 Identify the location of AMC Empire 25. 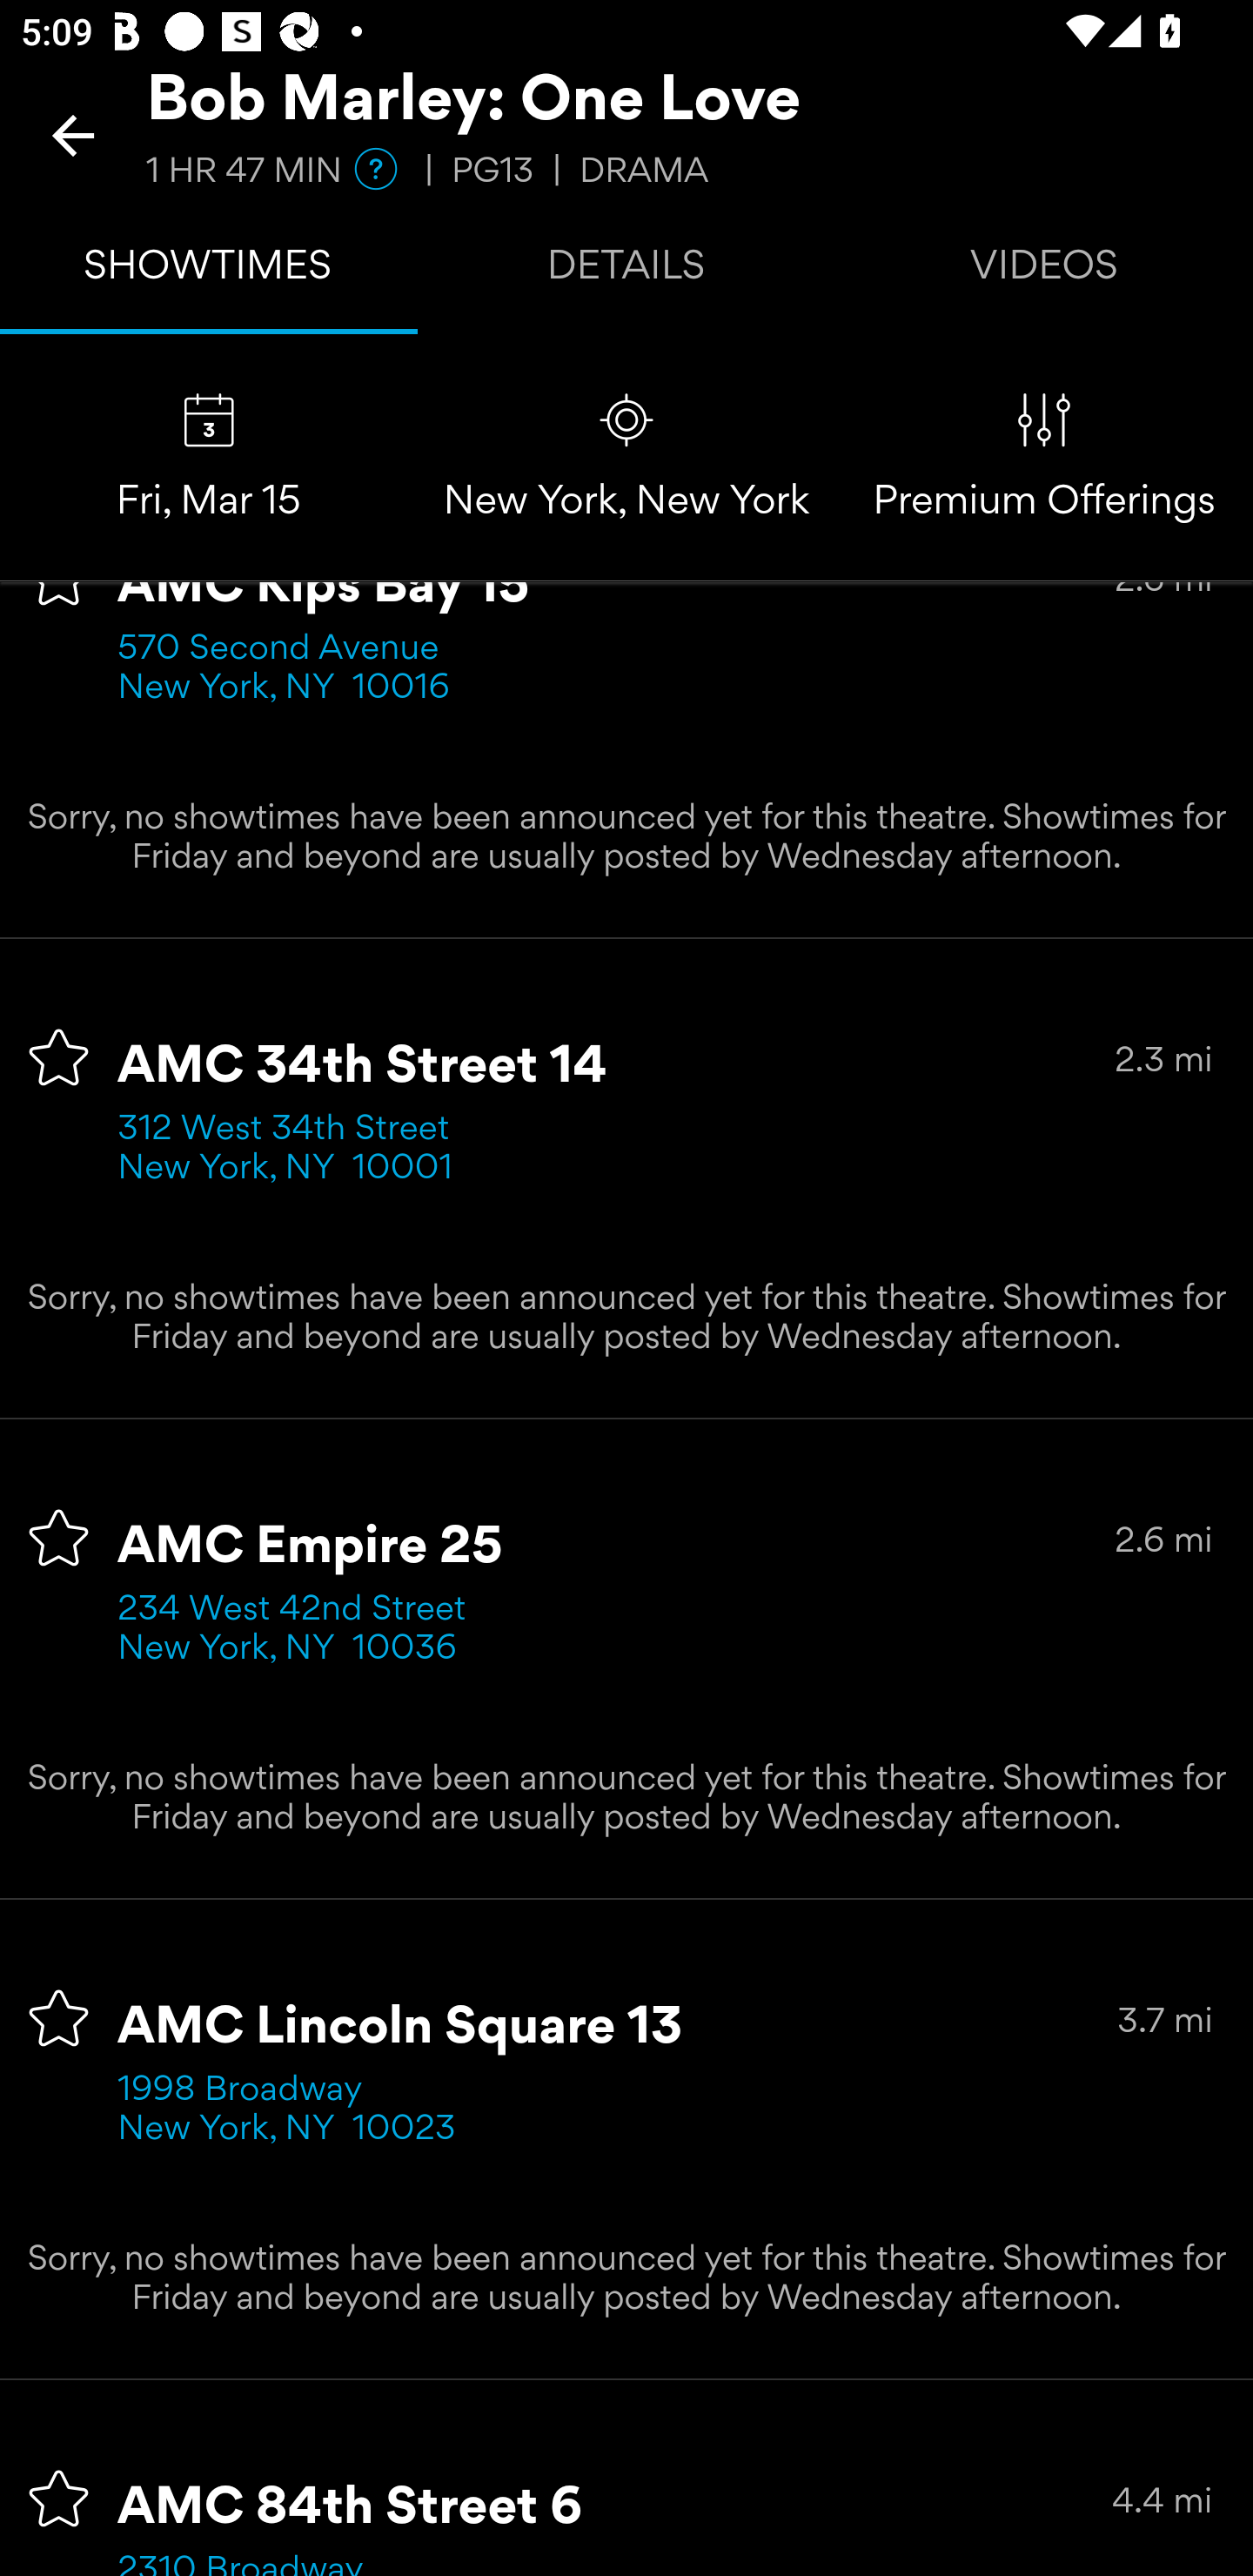
(310, 1546).